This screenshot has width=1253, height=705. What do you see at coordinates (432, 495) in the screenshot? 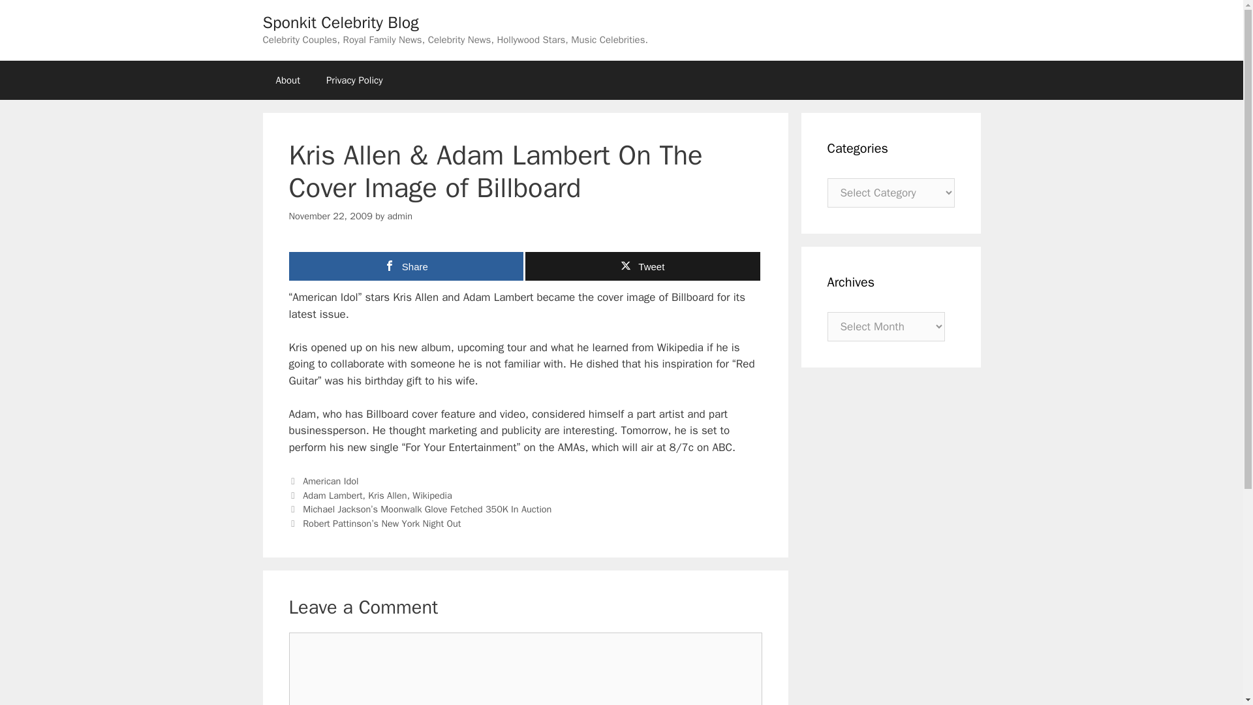
I see `Wikipedia` at bounding box center [432, 495].